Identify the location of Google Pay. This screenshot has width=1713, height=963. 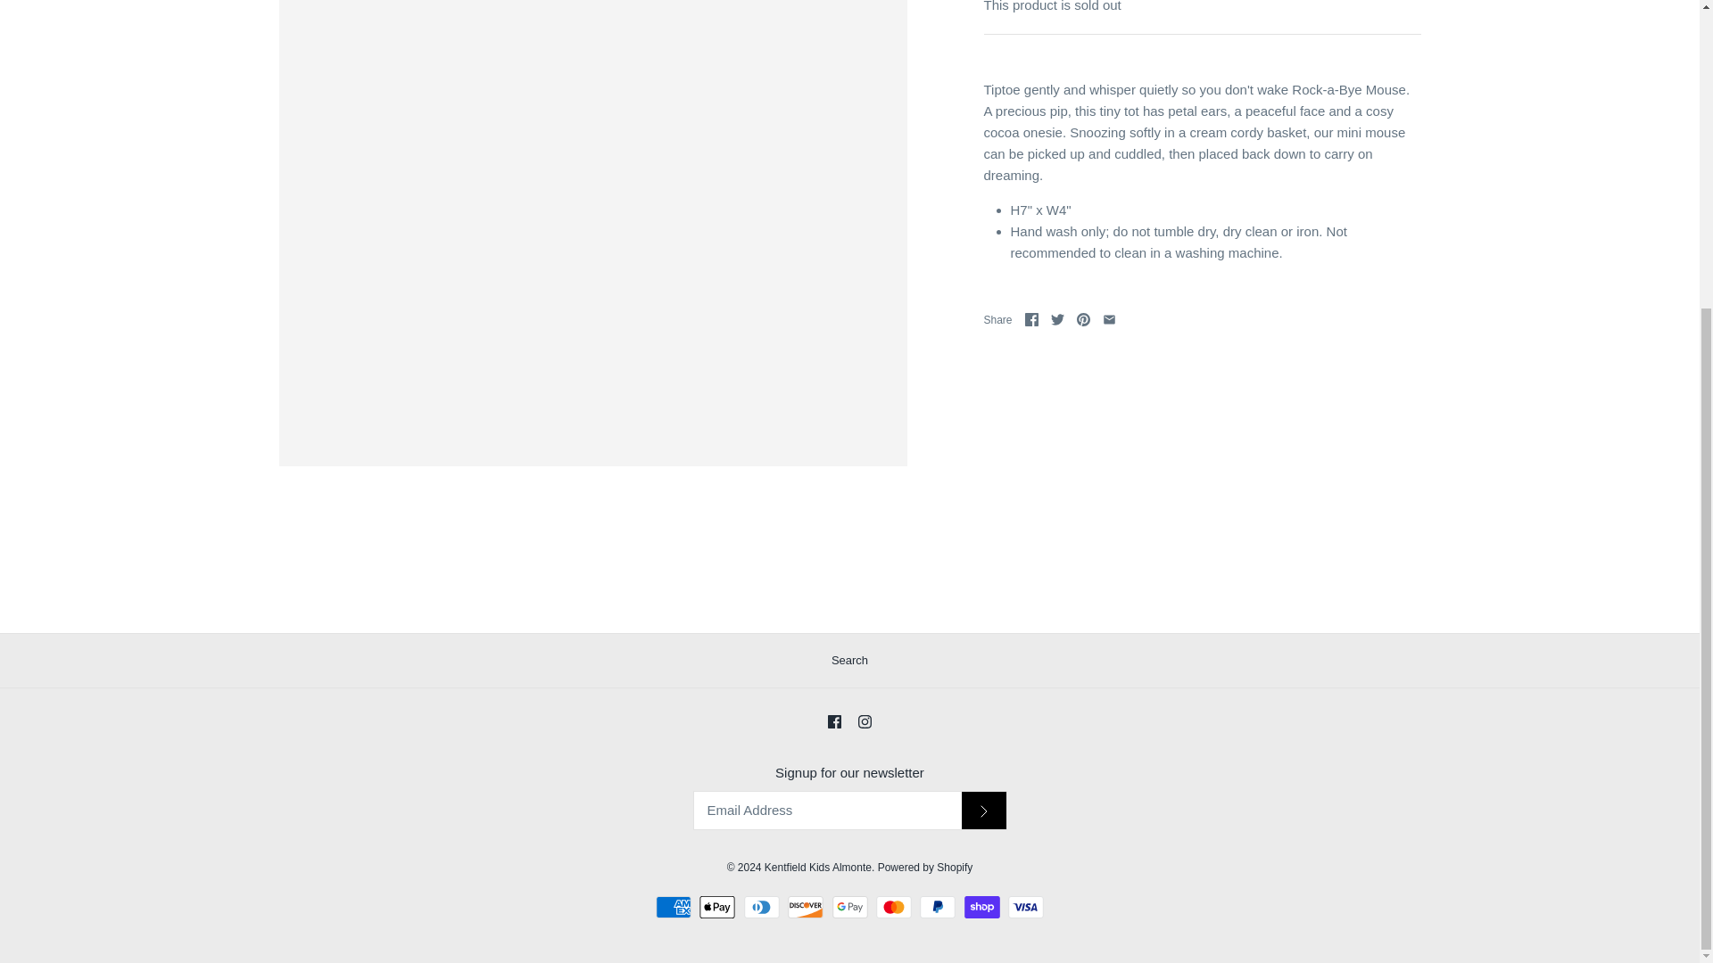
(848, 908).